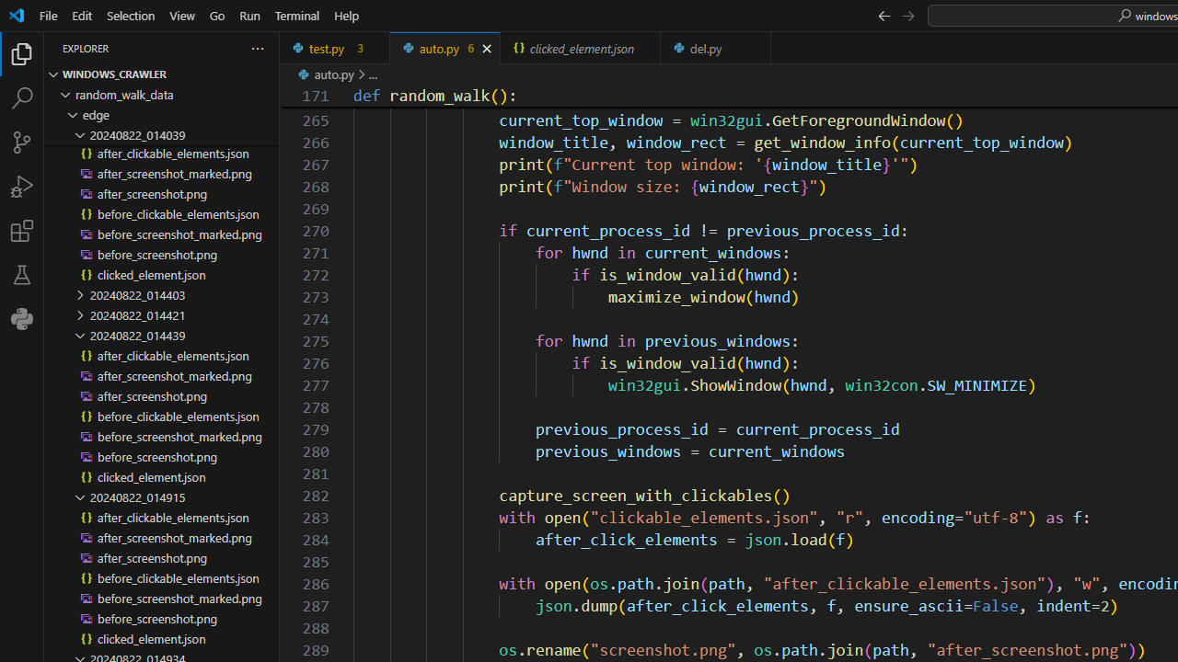  I want to click on Go, so click(217, 15).